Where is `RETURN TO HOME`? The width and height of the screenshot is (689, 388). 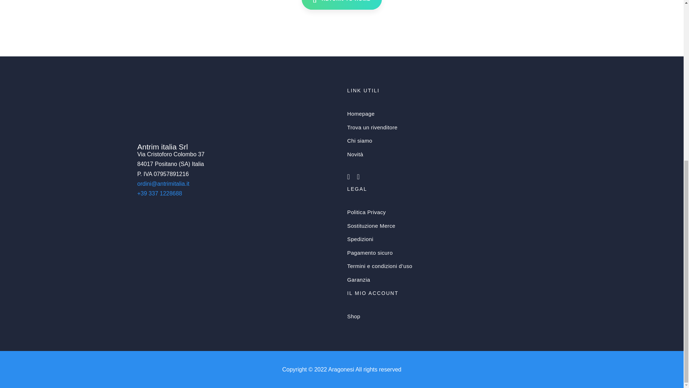 RETURN TO HOME is located at coordinates (342, 5).